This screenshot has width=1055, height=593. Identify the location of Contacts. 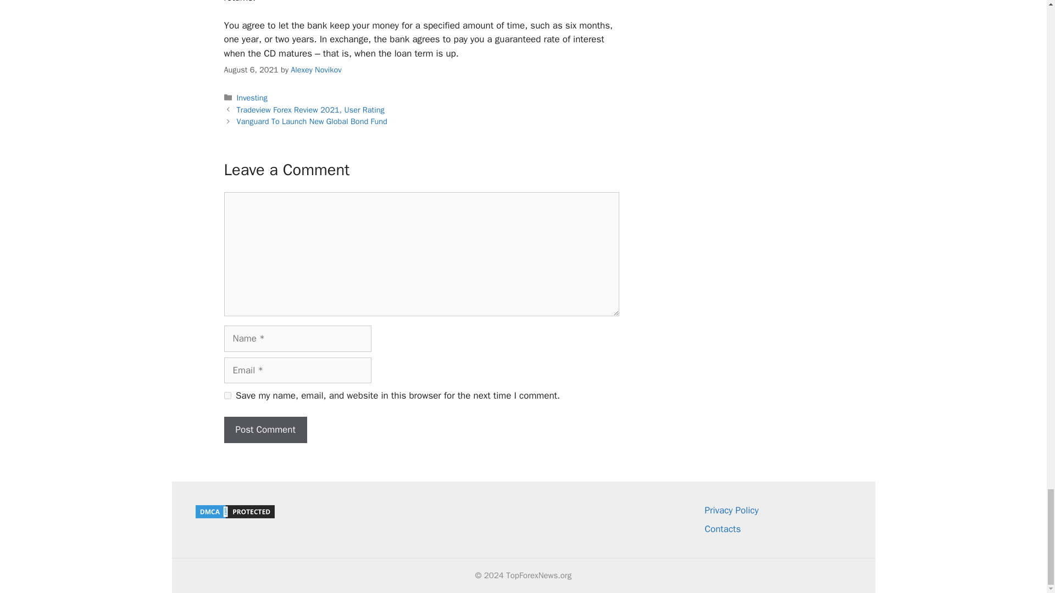
(722, 529).